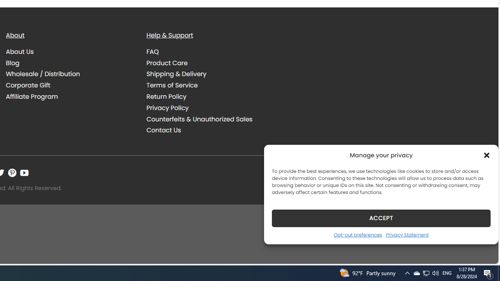 This screenshot has height=281, width=500. Describe the element at coordinates (70, 63) in the screenshot. I see `Blog` at that location.